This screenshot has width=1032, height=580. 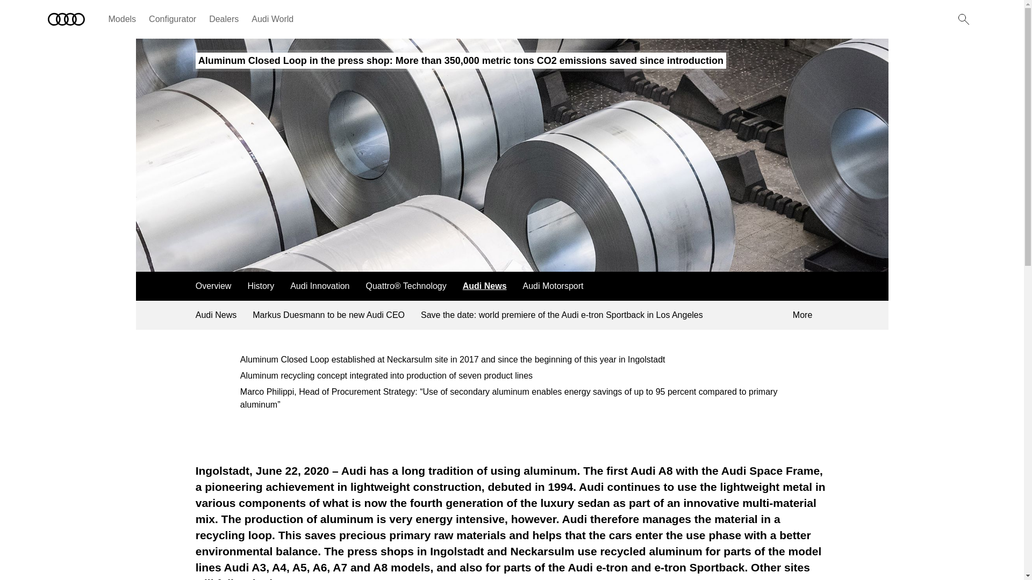 What do you see at coordinates (122, 19) in the screenshot?
I see `Models` at bounding box center [122, 19].